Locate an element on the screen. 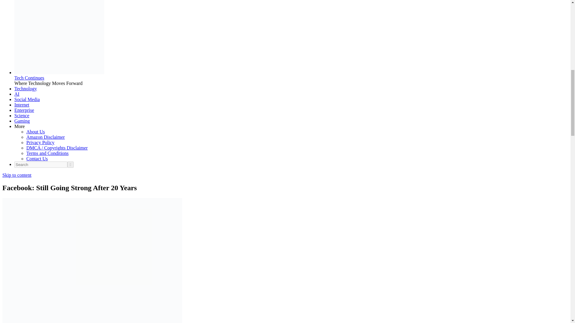 The width and height of the screenshot is (575, 323). Internet is located at coordinates (22, 105).